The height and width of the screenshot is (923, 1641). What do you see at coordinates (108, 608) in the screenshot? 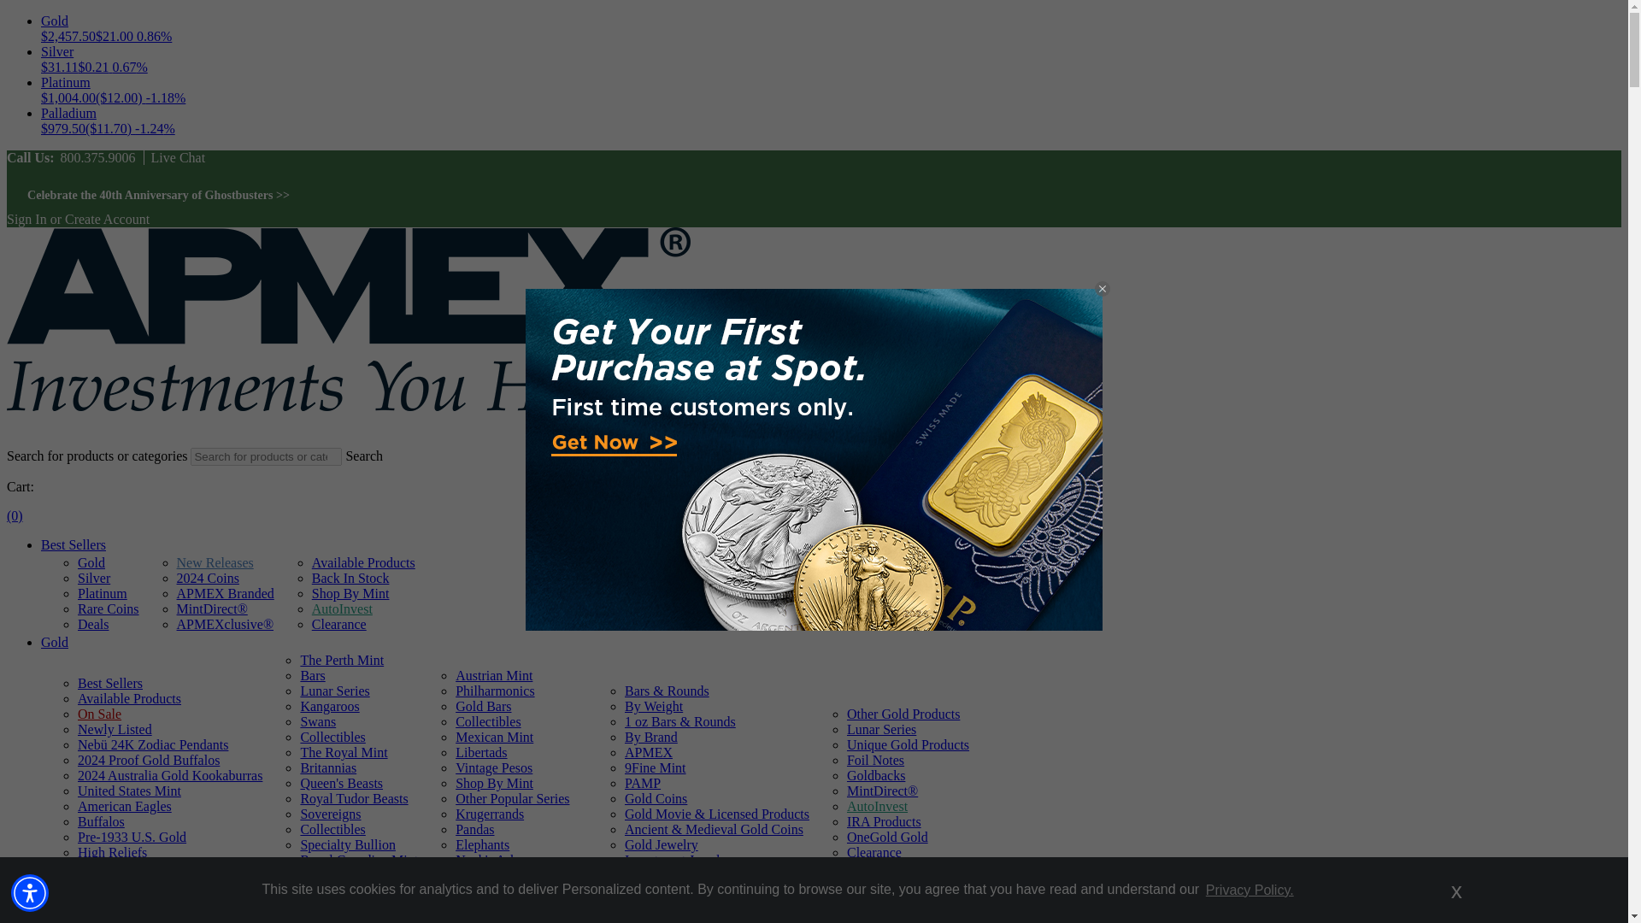
I see `Rare Coins` at bounding box center [108, 608].